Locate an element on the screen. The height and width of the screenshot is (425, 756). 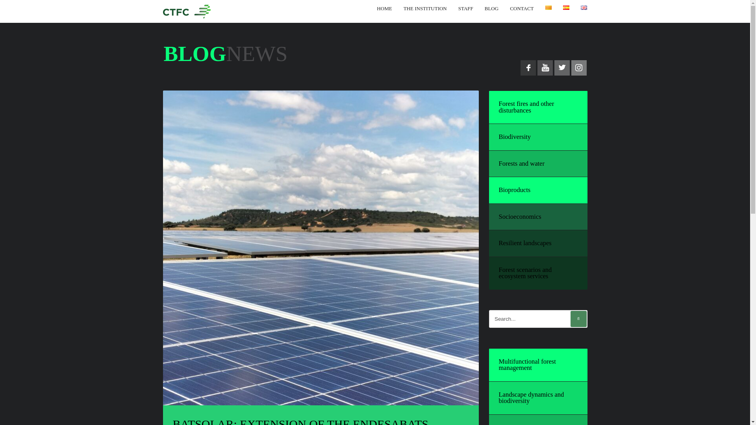
Multifunctional forest management is located at coordinates (527, 364).